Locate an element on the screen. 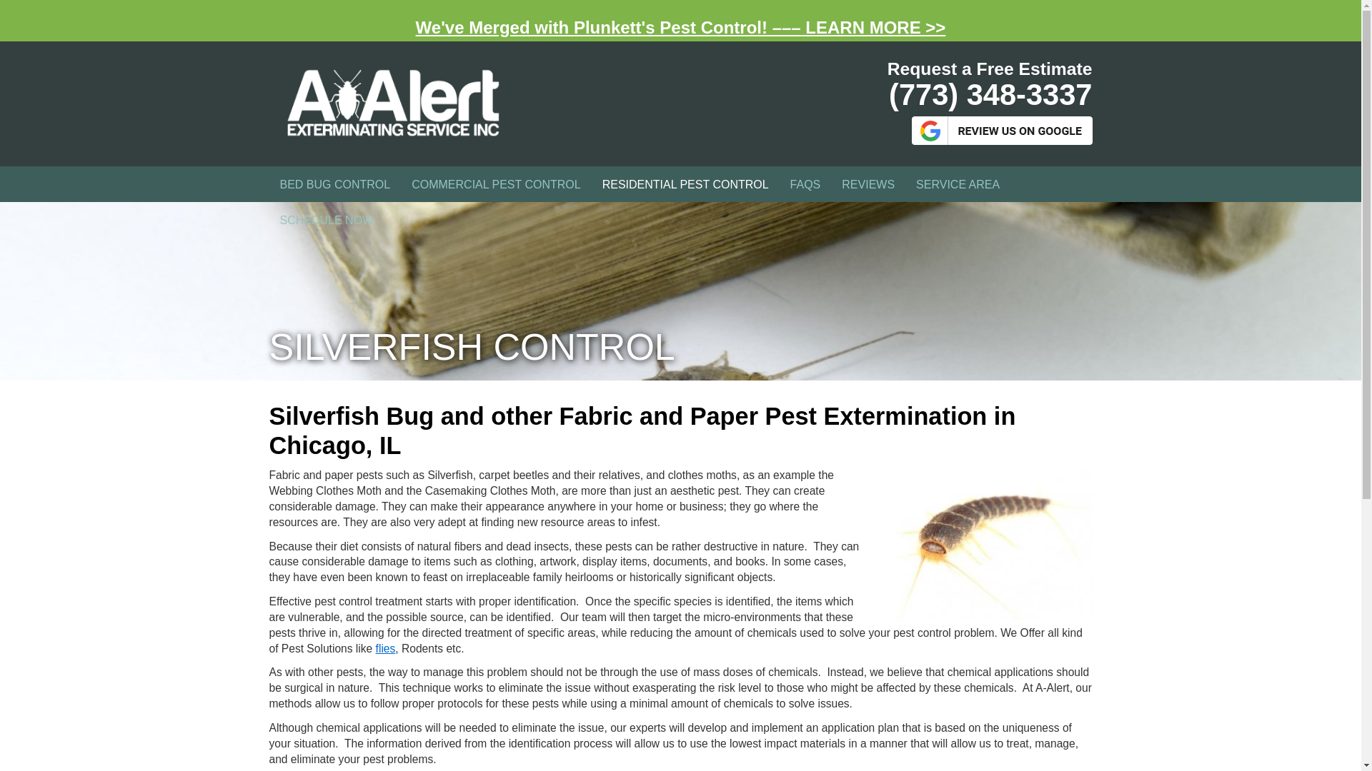  BED BUG CONTROL is located at coordinates (334, 185).